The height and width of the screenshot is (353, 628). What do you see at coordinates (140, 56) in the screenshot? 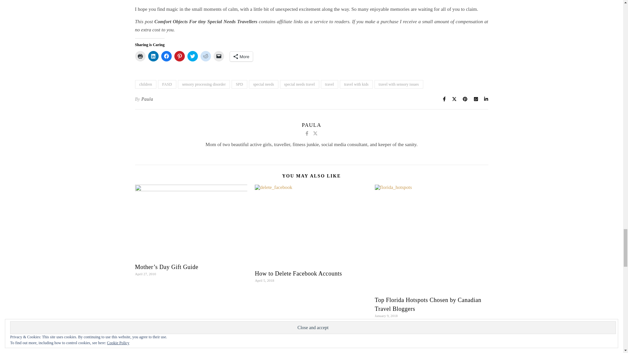
I see `Click to print` at bounding box center [140, 56].